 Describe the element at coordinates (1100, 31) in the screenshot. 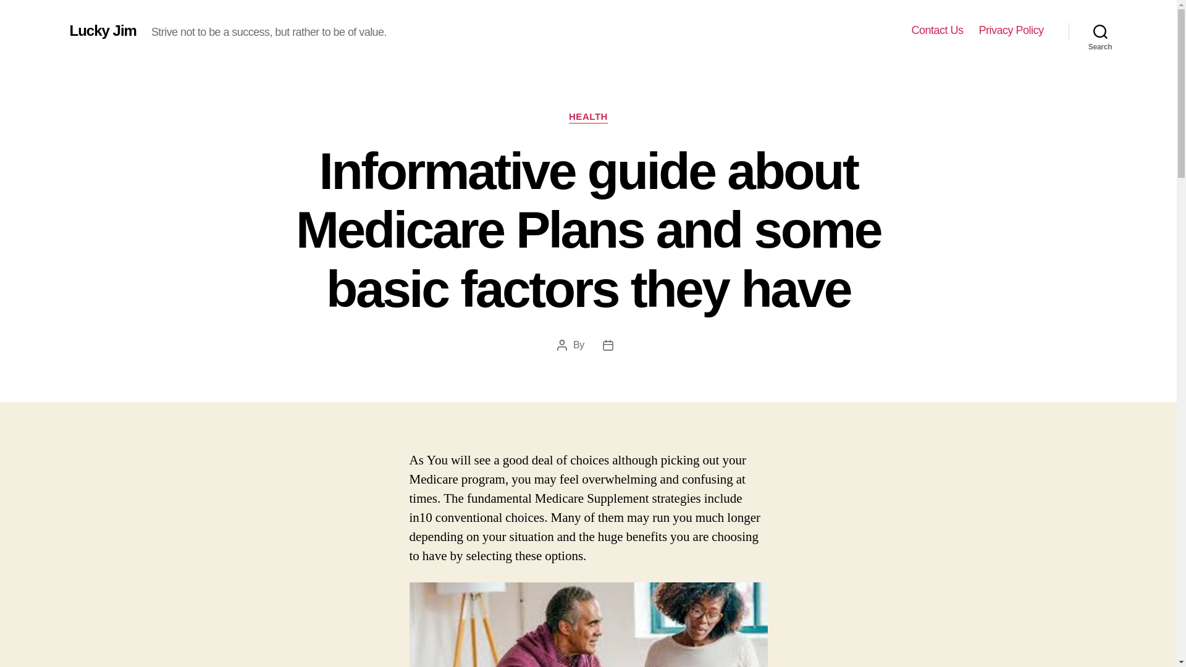

I see `Search` at that location.